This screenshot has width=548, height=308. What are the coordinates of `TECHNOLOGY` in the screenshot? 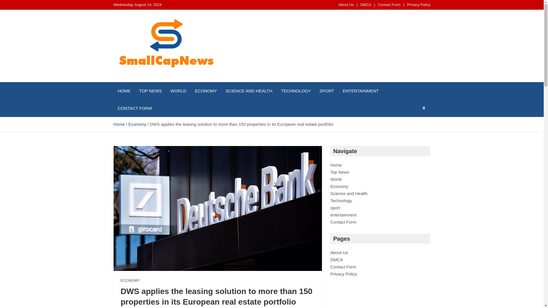 It's located at (296, 91).